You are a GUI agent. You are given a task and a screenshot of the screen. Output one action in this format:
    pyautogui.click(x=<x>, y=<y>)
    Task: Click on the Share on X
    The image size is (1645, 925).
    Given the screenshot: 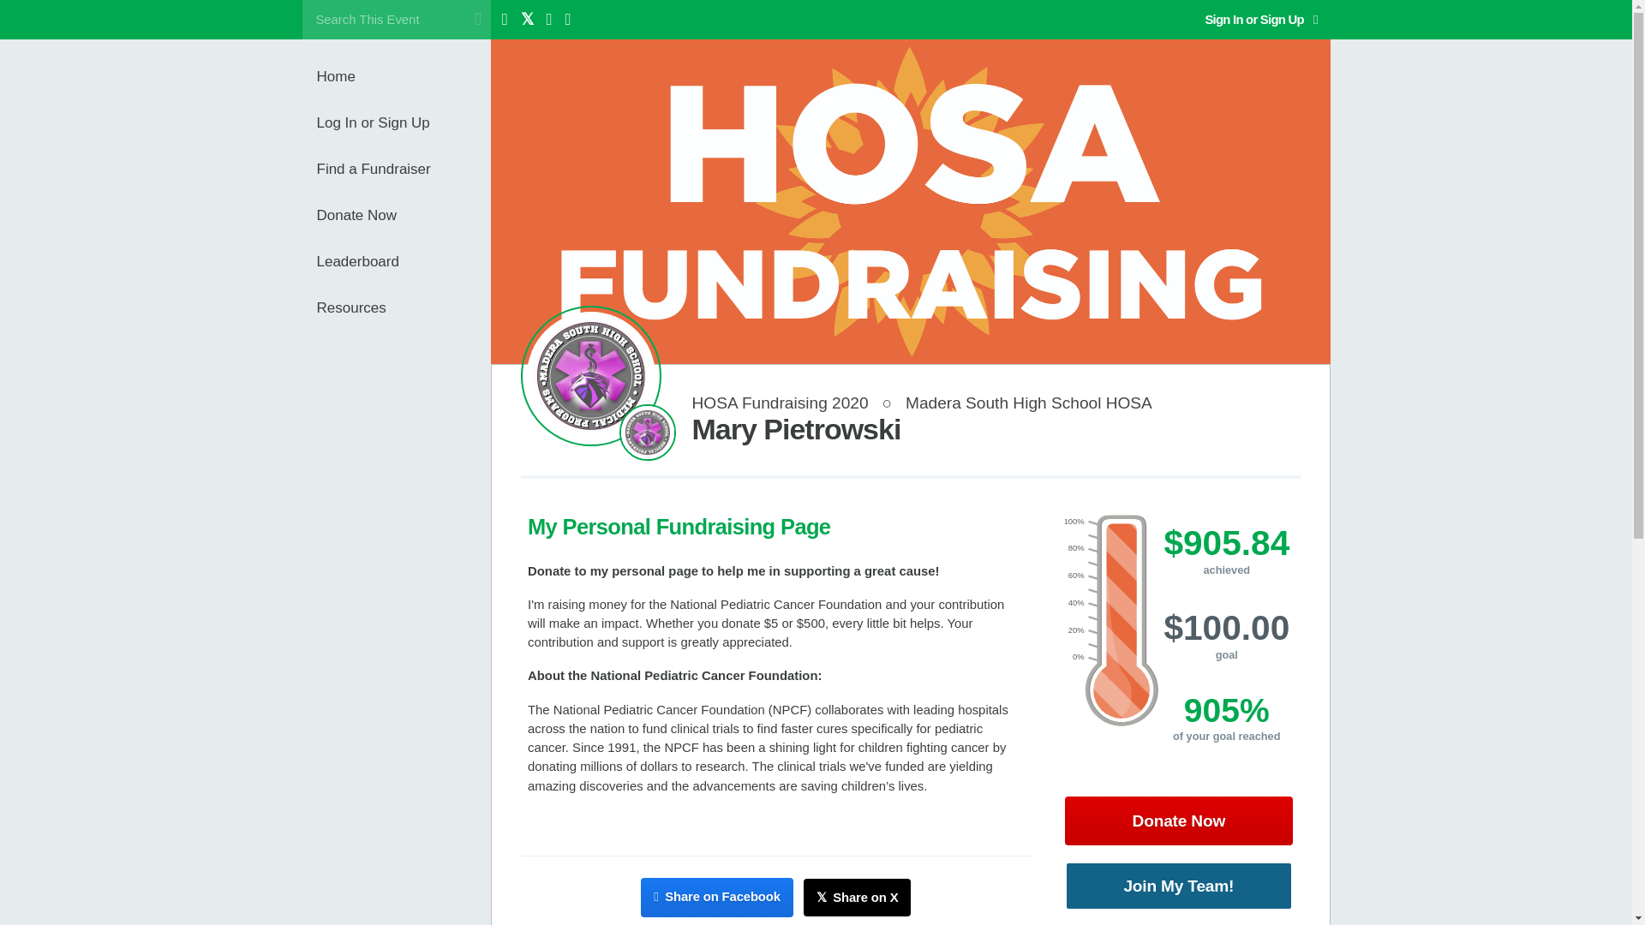 What is the action you would take?
    pyautogui.click(x=857, y=898)
    